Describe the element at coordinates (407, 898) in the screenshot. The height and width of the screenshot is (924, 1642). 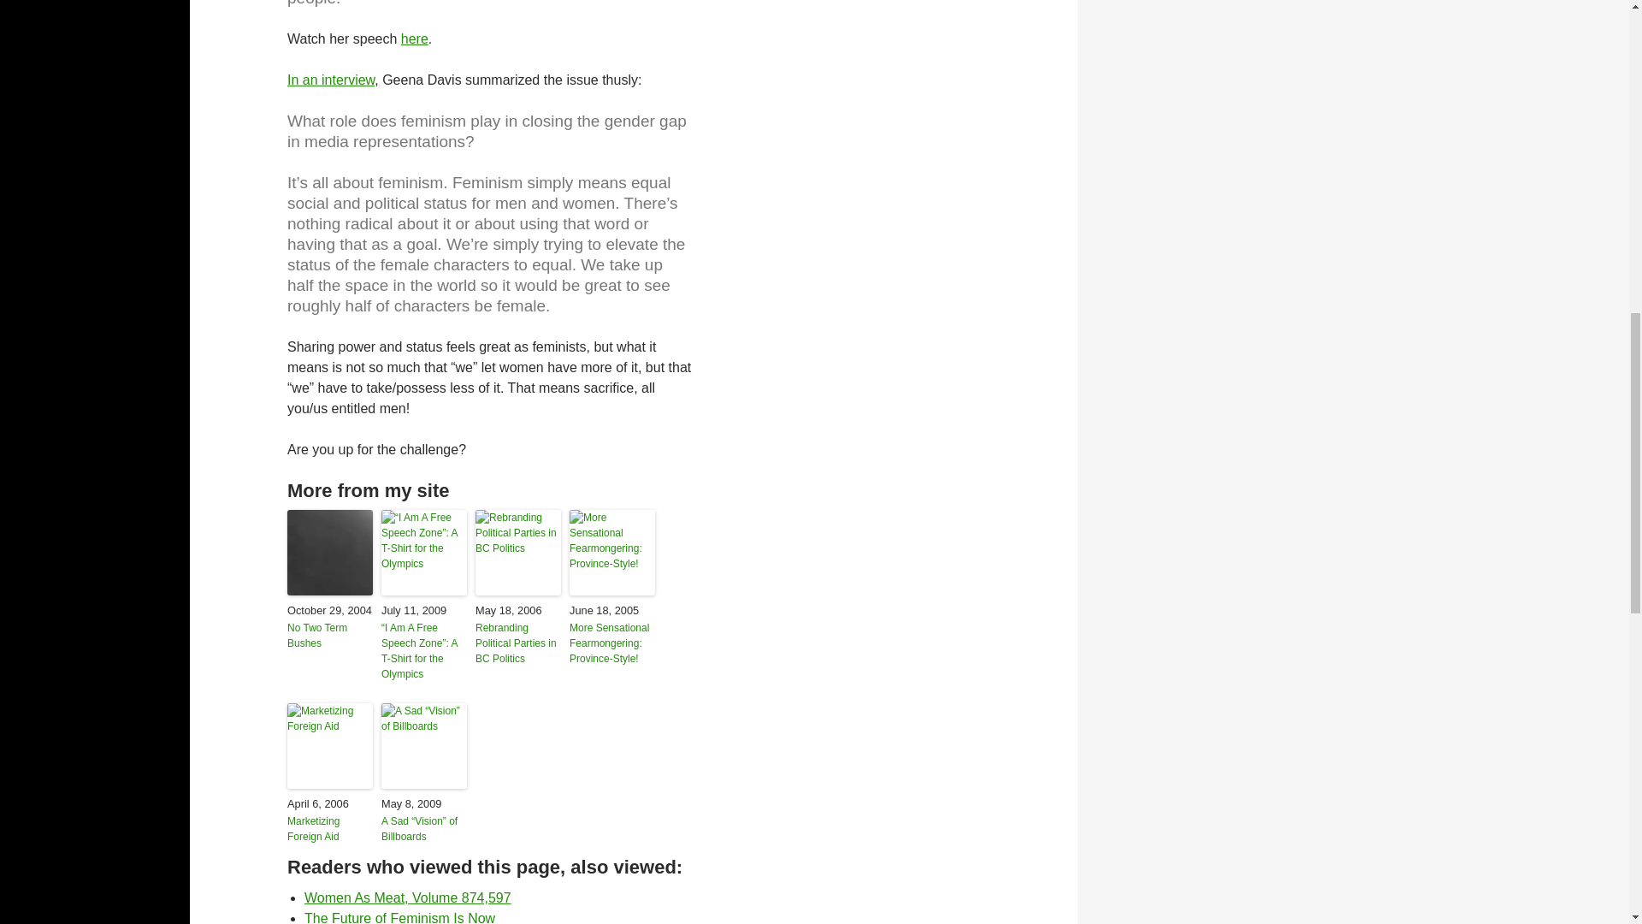
I see `Women As Meat, Volume 874,597` at that location.